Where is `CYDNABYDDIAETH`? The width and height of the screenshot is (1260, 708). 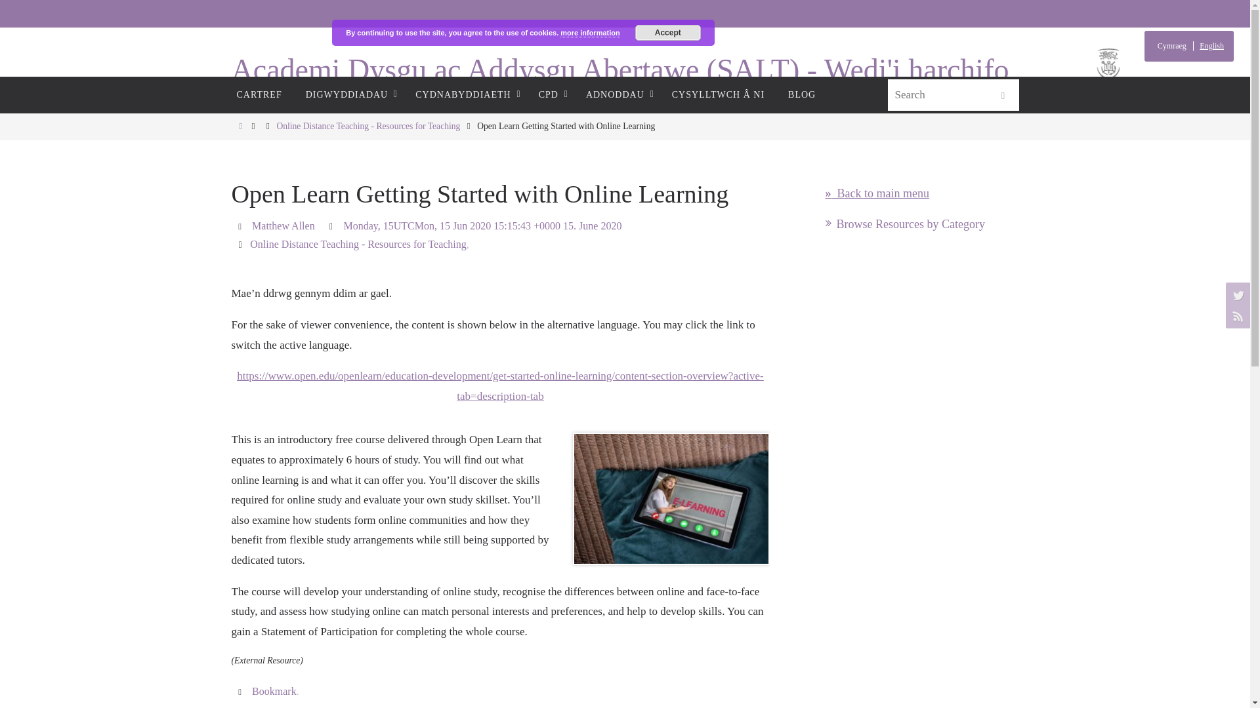
CYDNABYDDIAETH is located at coordinates (465, 94).